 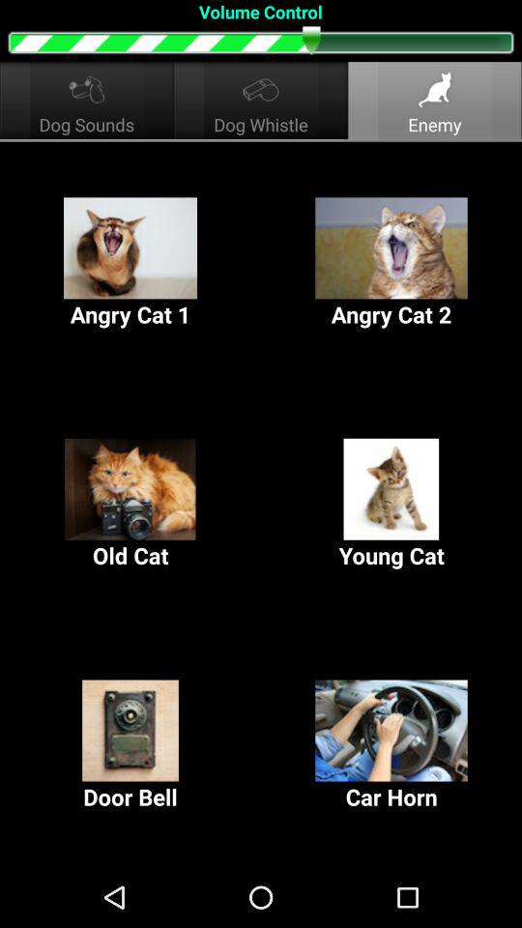 What do you see at coordinates (391, 746) in the screenshot?
I see `swipe to the car horn button` at bounding box center [391, 746].